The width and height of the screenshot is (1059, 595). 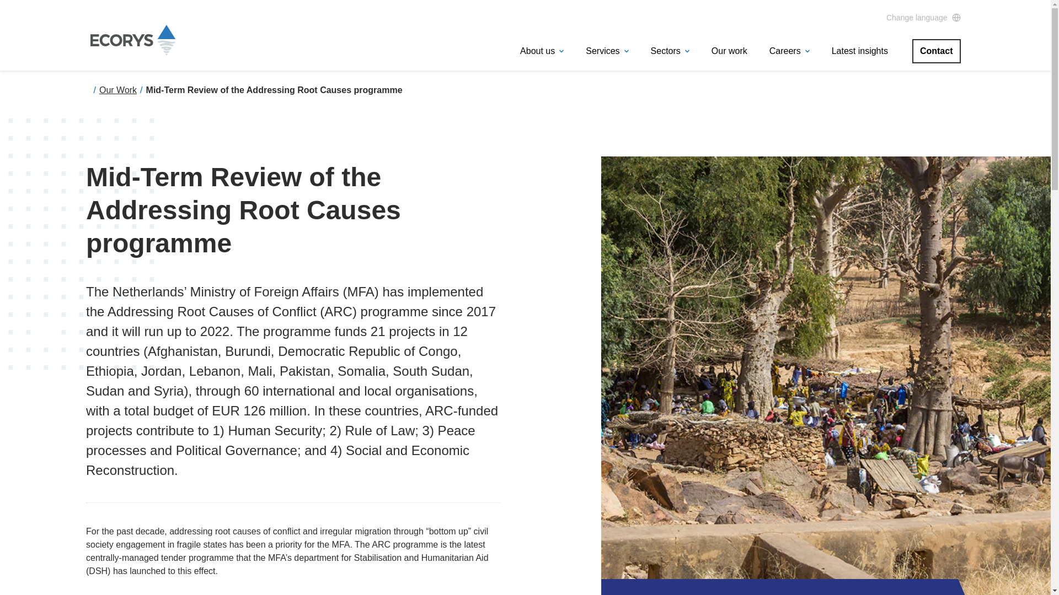 What do you see at coordinates (118, 90) in the screenshot?
I see `Go to Our Work.` at bounding box center [118, 90].